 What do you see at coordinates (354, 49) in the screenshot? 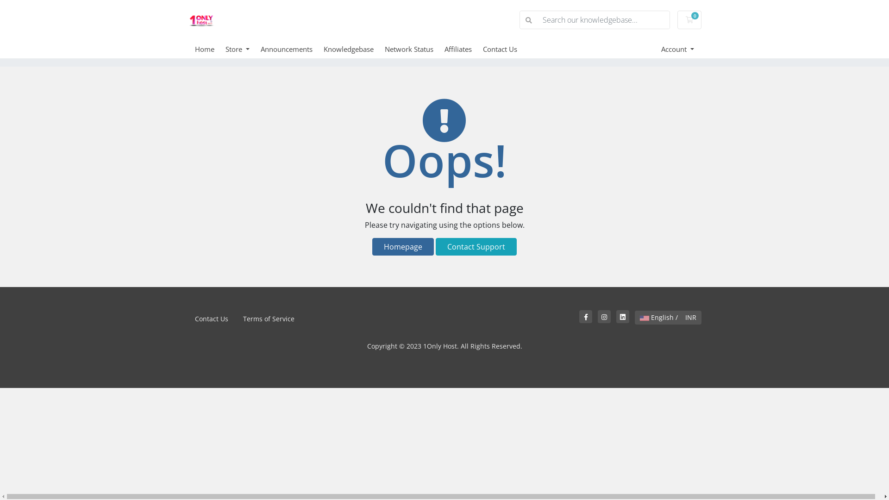
I see `Knowledgebase` at bounding box center [354, 49].